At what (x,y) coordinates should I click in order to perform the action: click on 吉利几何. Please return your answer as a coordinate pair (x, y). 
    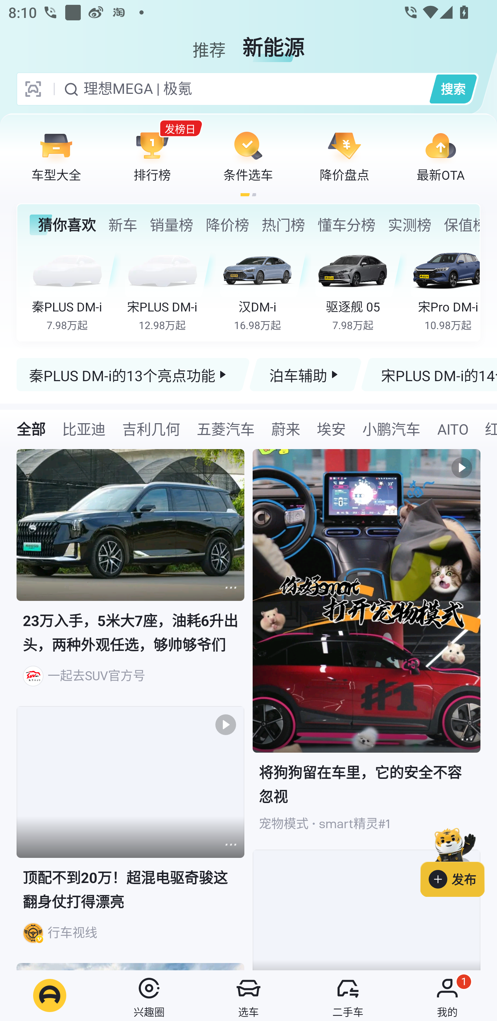
    Looking at the image, I should click on (151, 428).